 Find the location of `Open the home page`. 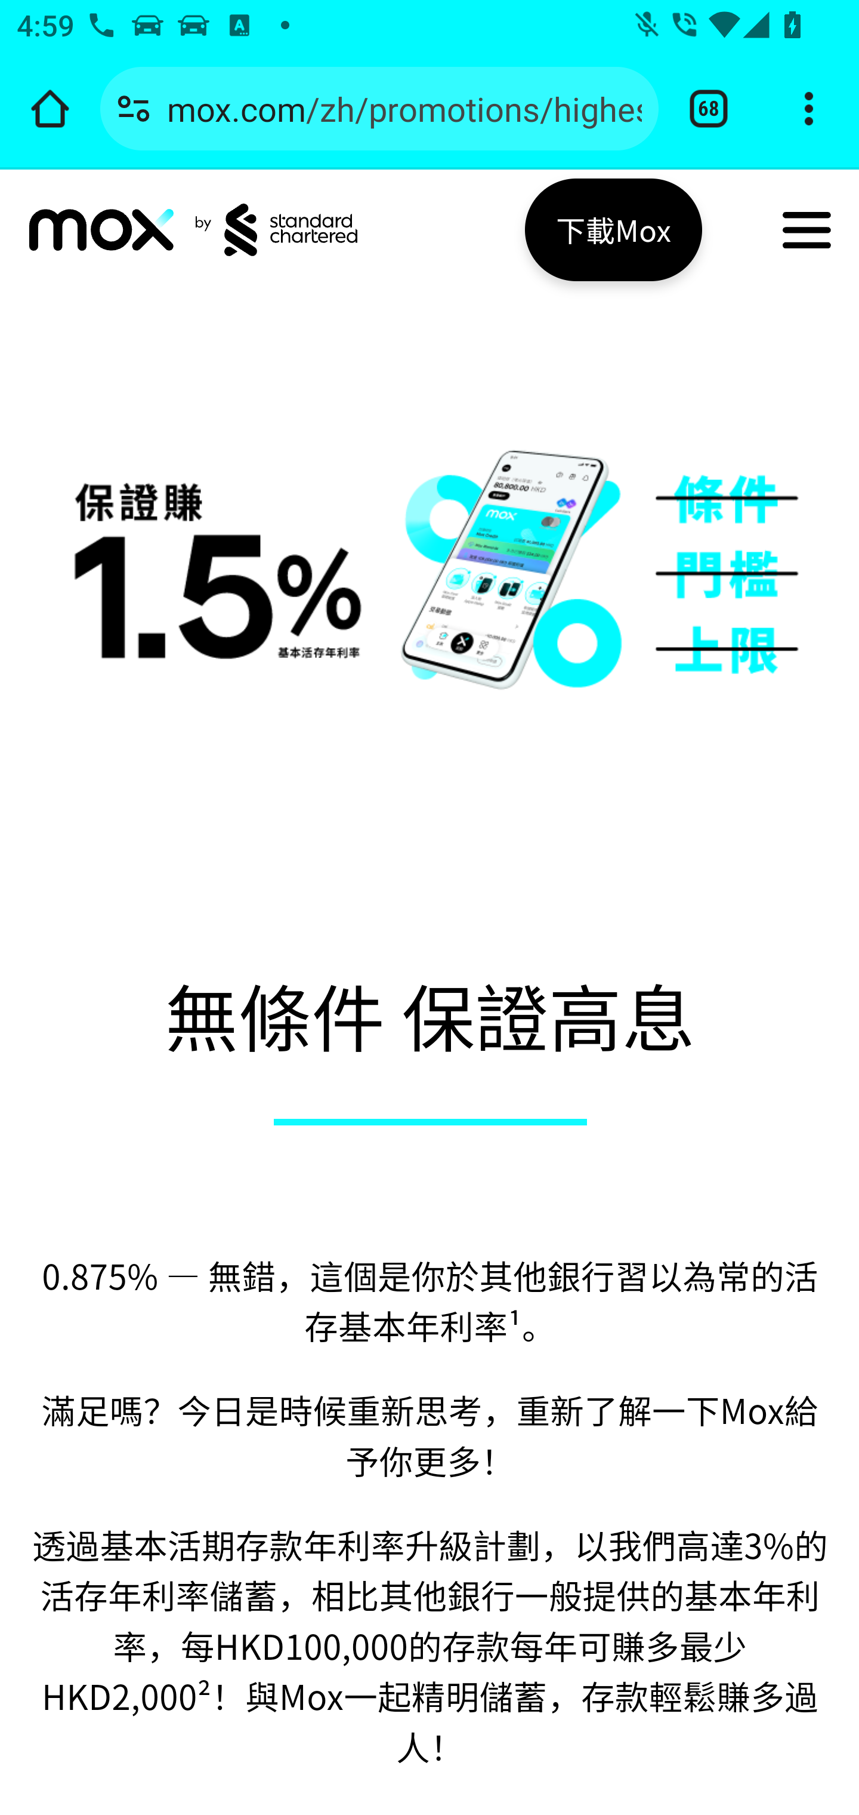

Open the home page is located at coordinates (50, 109).